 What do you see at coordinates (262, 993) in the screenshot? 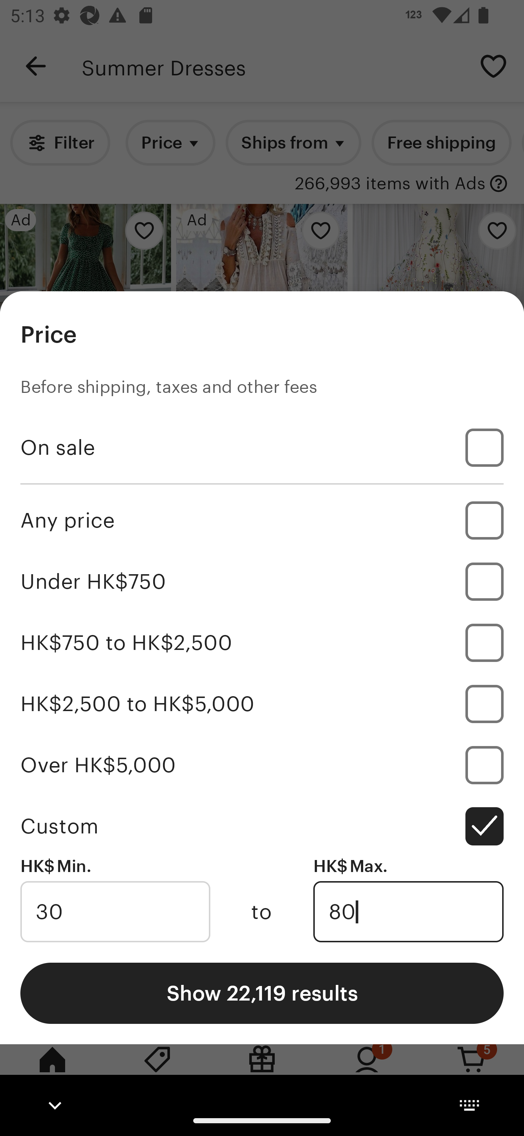
I see `Show 22,119 results` at bounding box center [262, 993].